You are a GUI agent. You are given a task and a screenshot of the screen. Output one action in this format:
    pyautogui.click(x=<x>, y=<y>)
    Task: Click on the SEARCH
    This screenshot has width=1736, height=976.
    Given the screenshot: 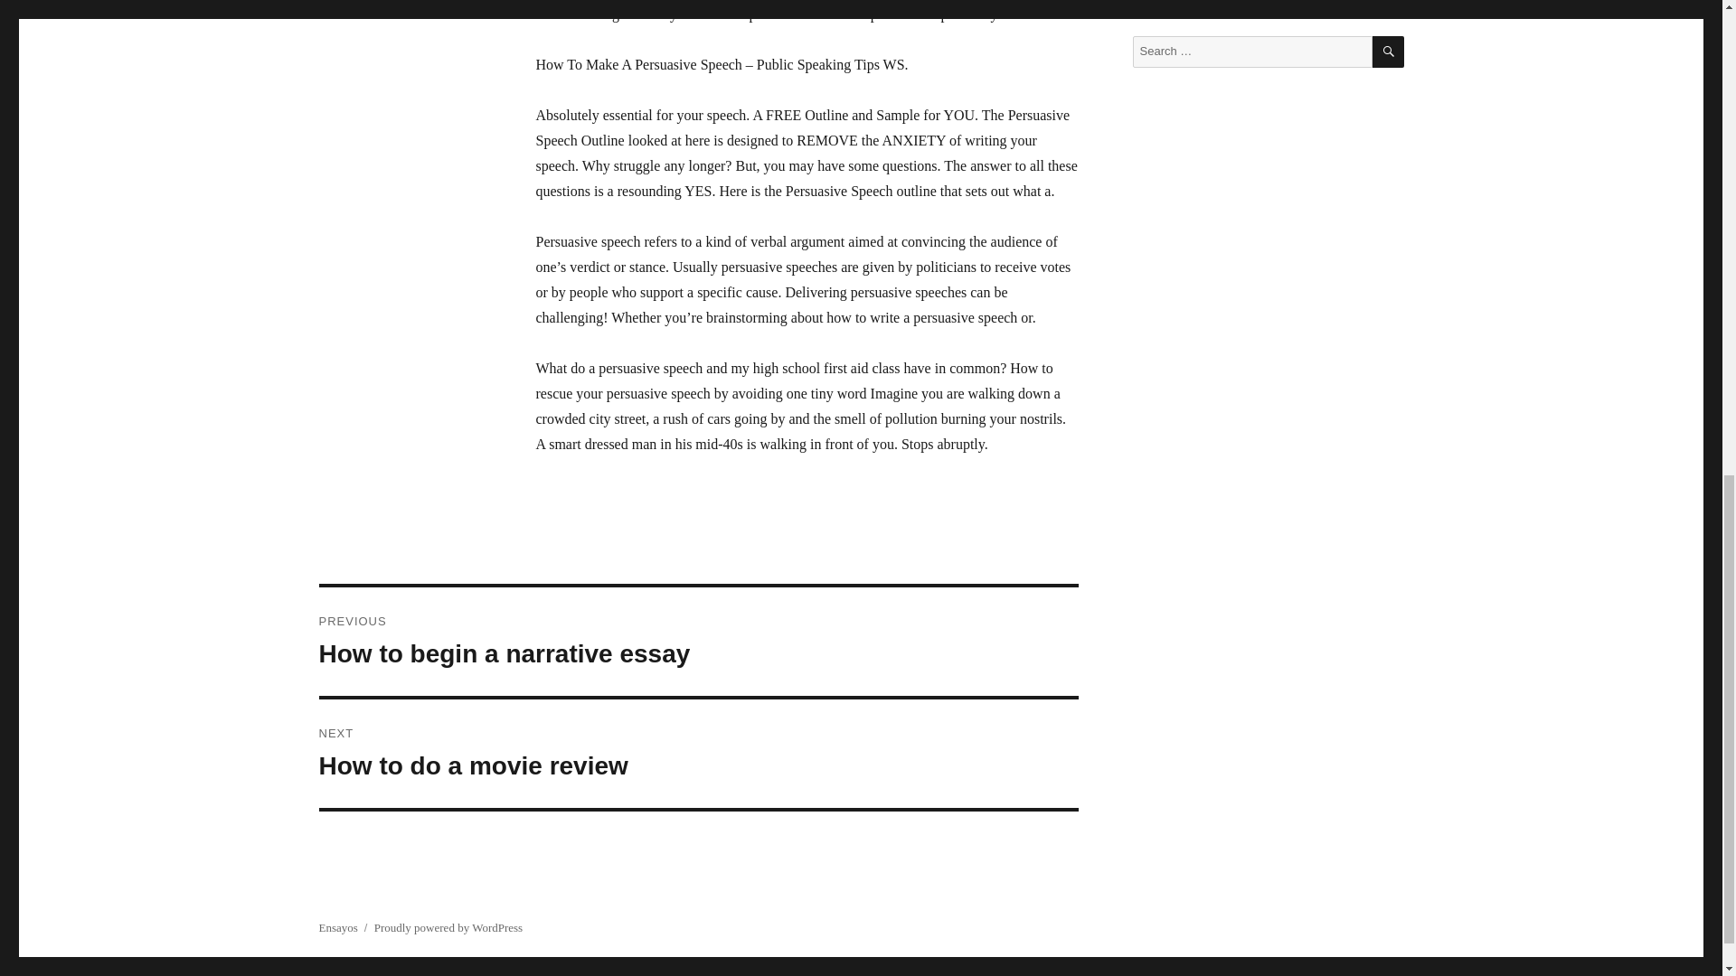 What is the action you would take?
    pyautogui.click(x=1389, y=51)
    